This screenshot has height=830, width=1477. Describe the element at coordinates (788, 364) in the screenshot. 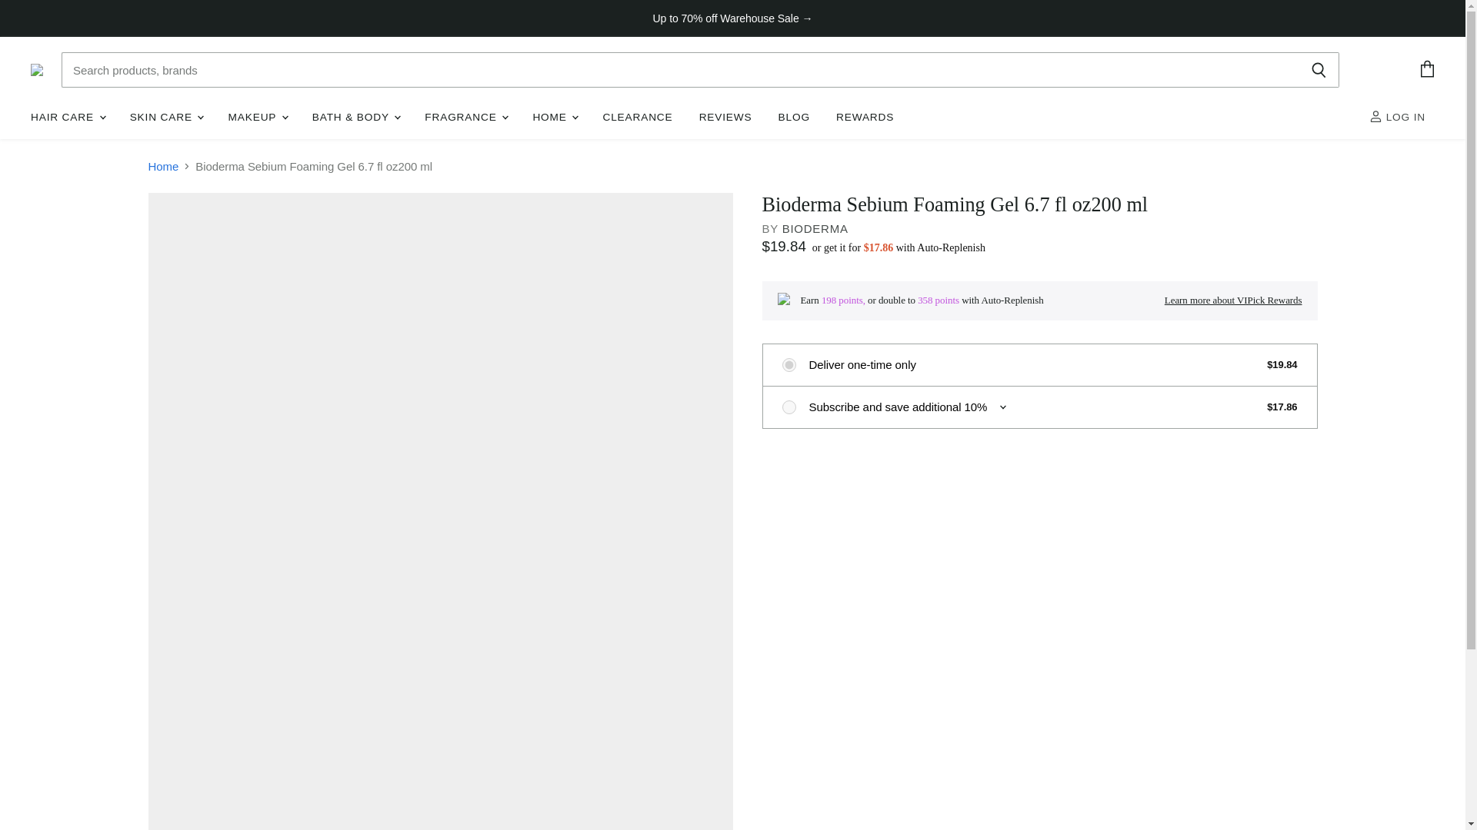

I see `on` at that location.